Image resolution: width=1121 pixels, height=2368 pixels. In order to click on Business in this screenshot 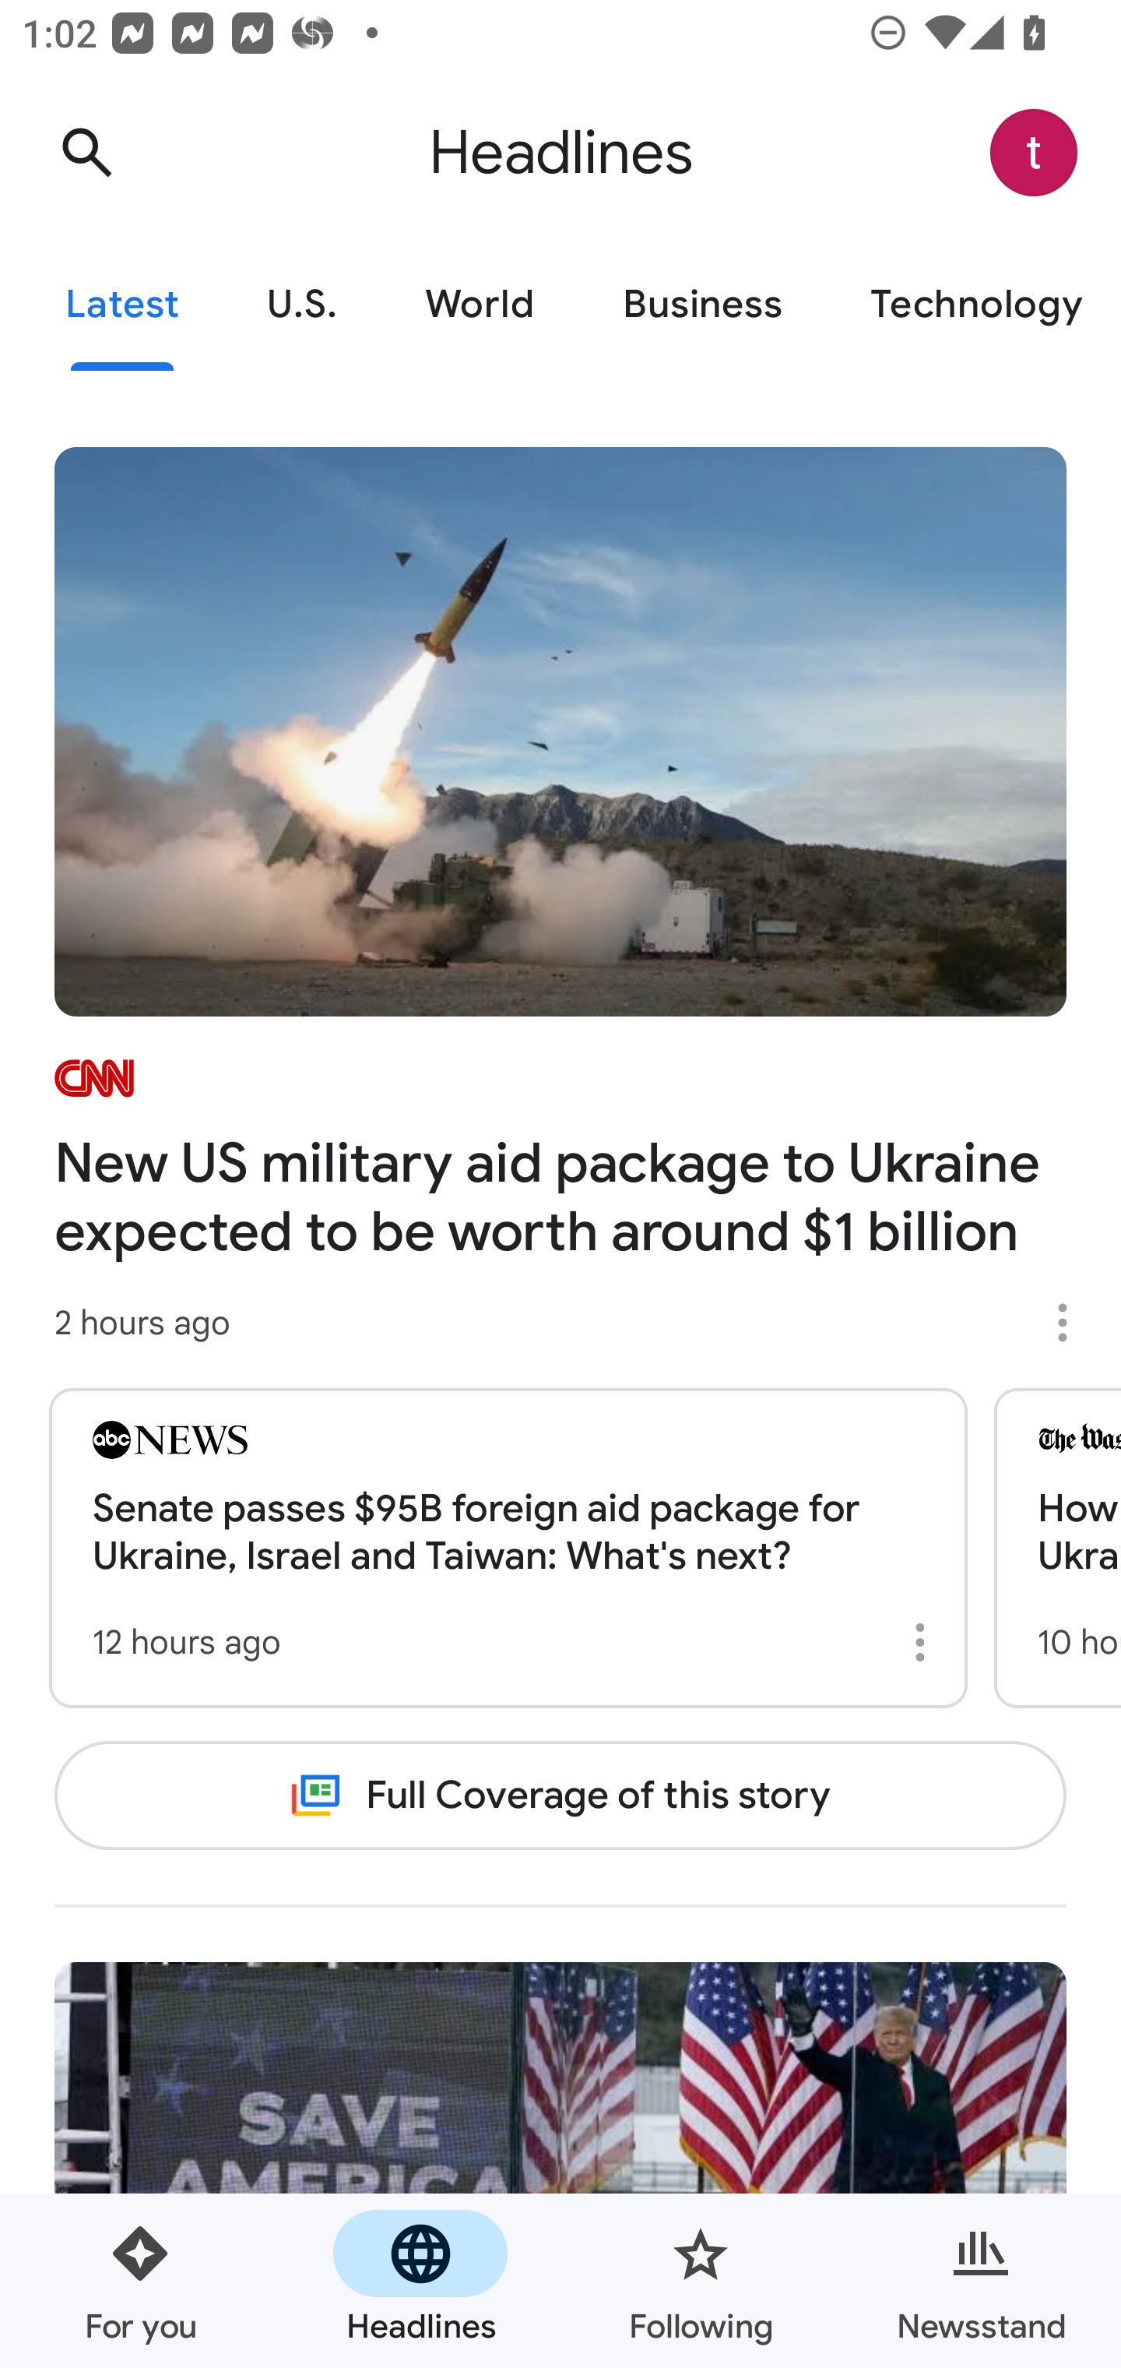, I will do `click(702, 305)`.